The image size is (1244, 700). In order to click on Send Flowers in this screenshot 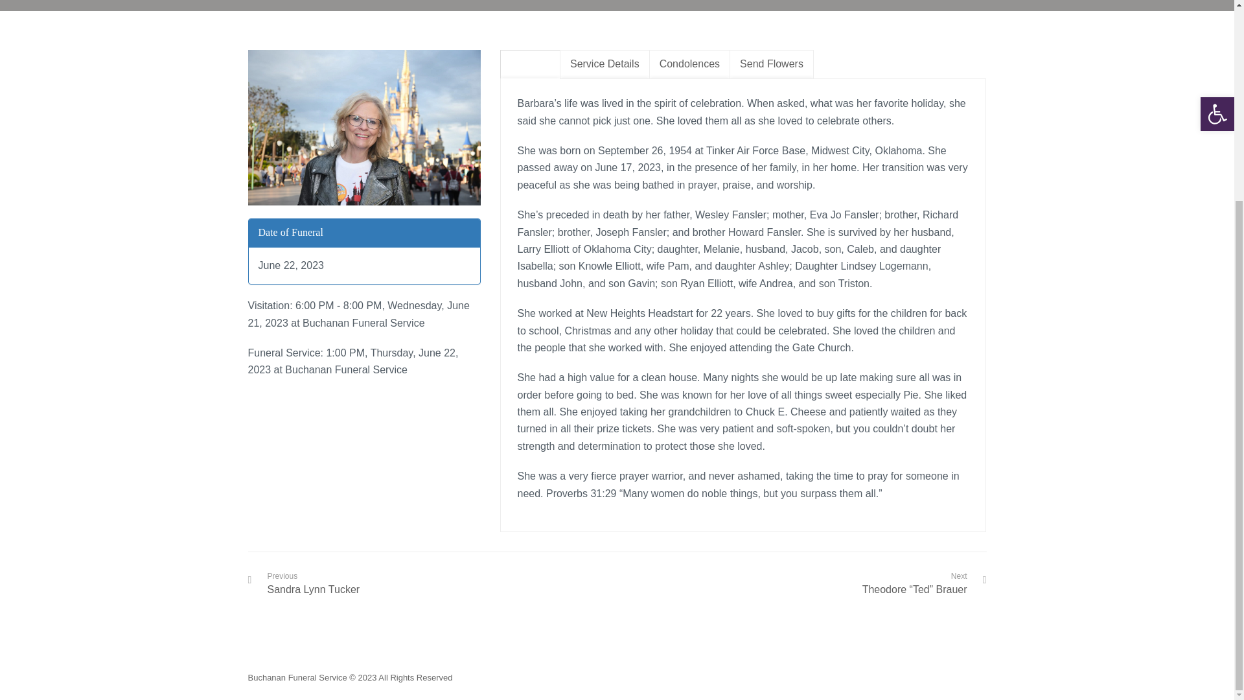, I will do `click(771, 64)`.